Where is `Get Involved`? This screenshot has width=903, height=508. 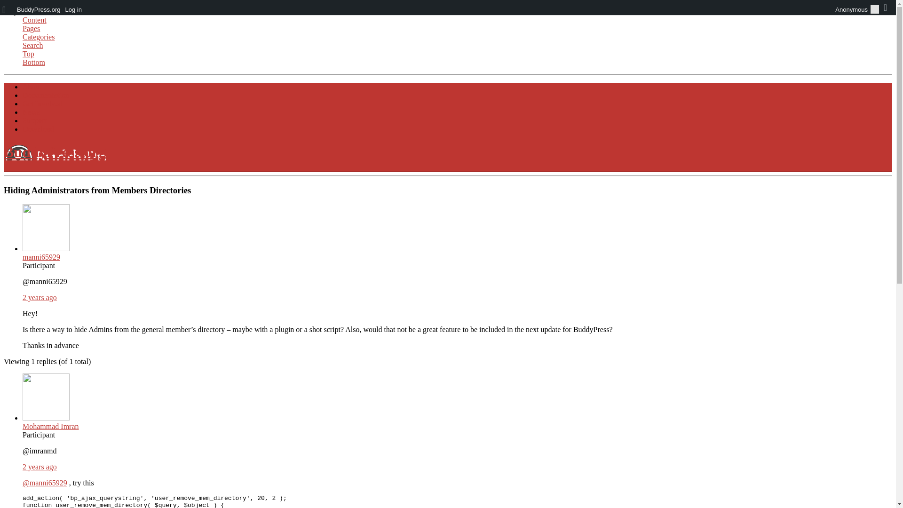 Get Involved is located at coordinates (42, 103).